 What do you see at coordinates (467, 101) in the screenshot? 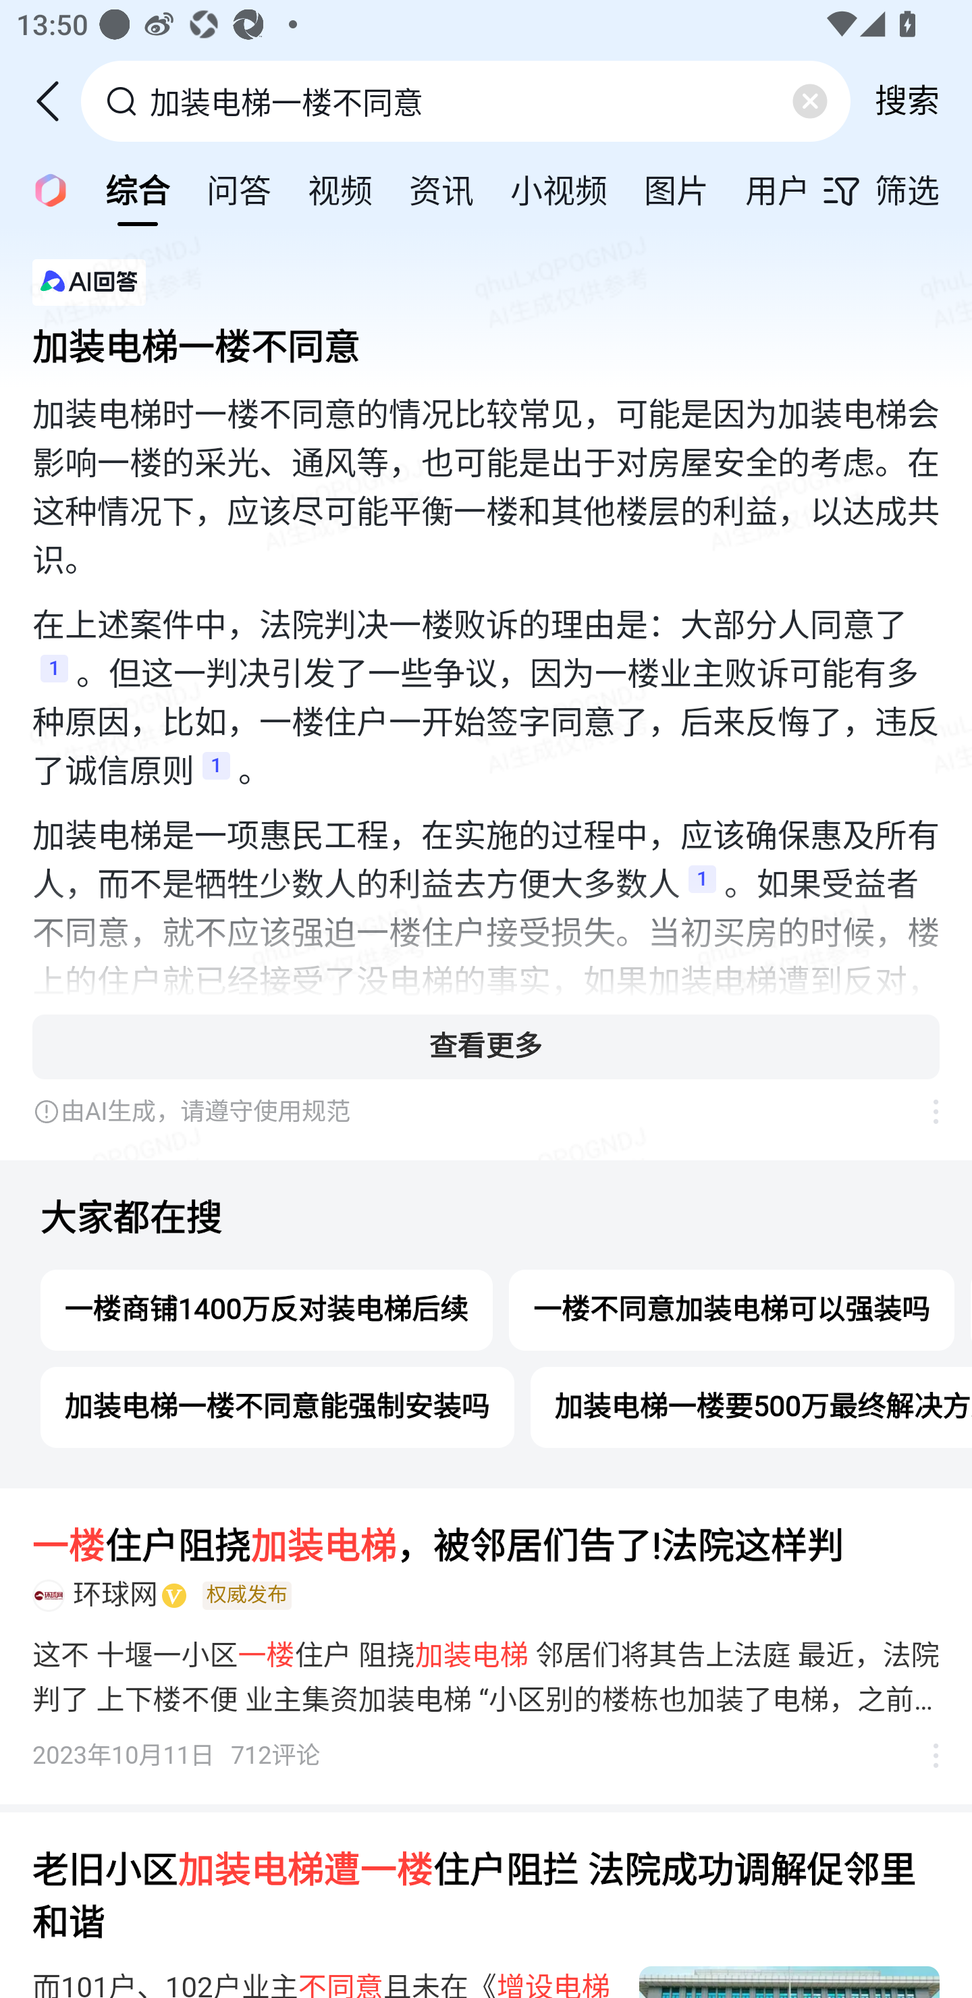
I see `搜索框，加装电梯一楼不同意` at bounding box center [467, 101].